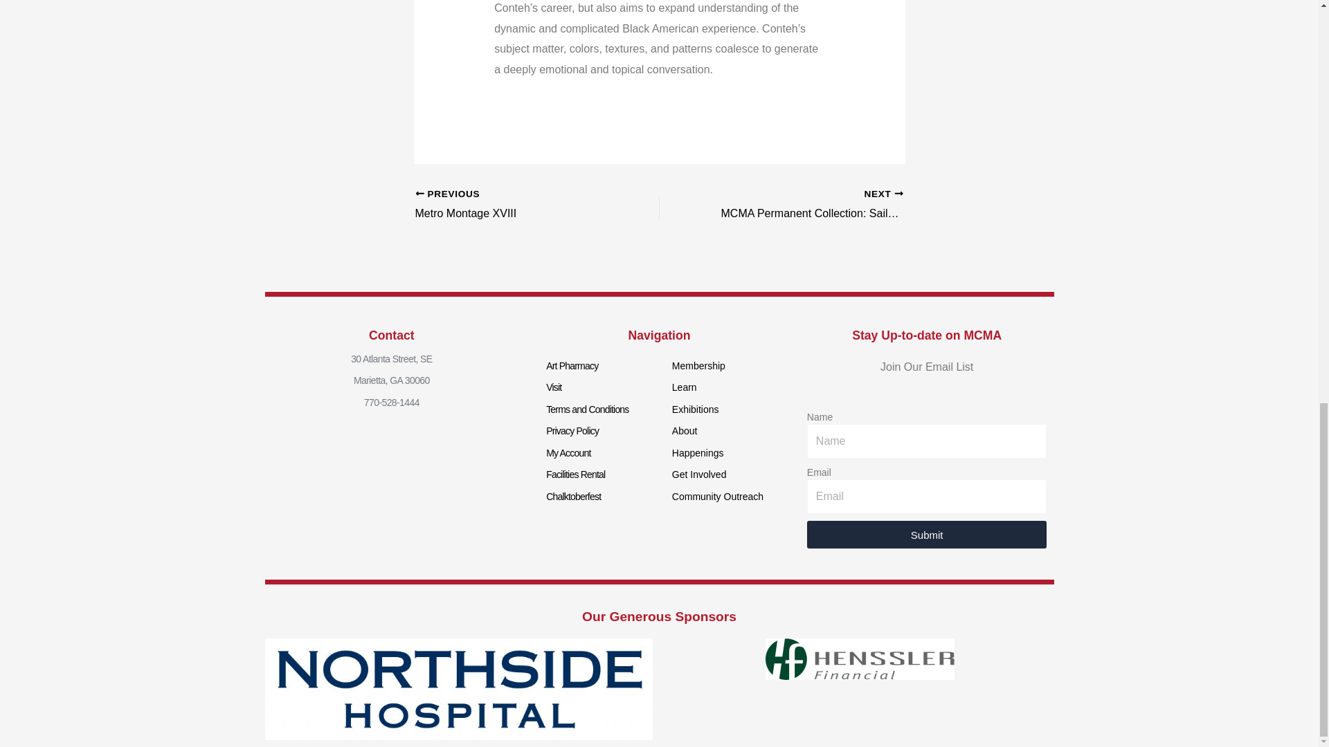 The image size is (1329, 747). Describe the element at coordinates (572, 365) in the screenshot. I see `Visit` at that location.